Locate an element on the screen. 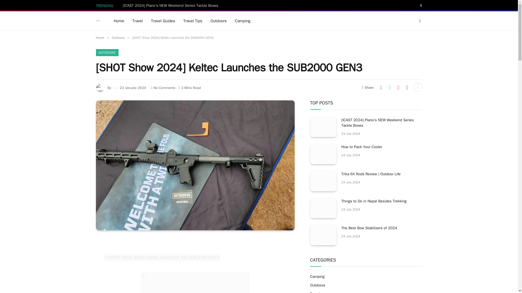 This screenshot has height=293, width=522. Camping is located at coordinates (243, 21).